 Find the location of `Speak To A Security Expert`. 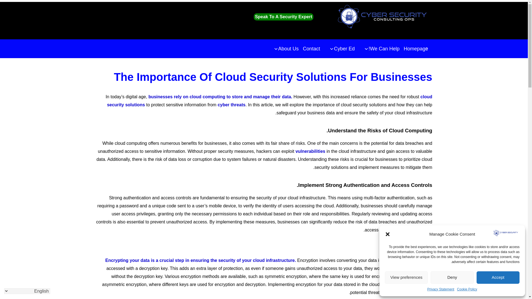

Speak To A Security Expert is located at coordinates (283, 17).